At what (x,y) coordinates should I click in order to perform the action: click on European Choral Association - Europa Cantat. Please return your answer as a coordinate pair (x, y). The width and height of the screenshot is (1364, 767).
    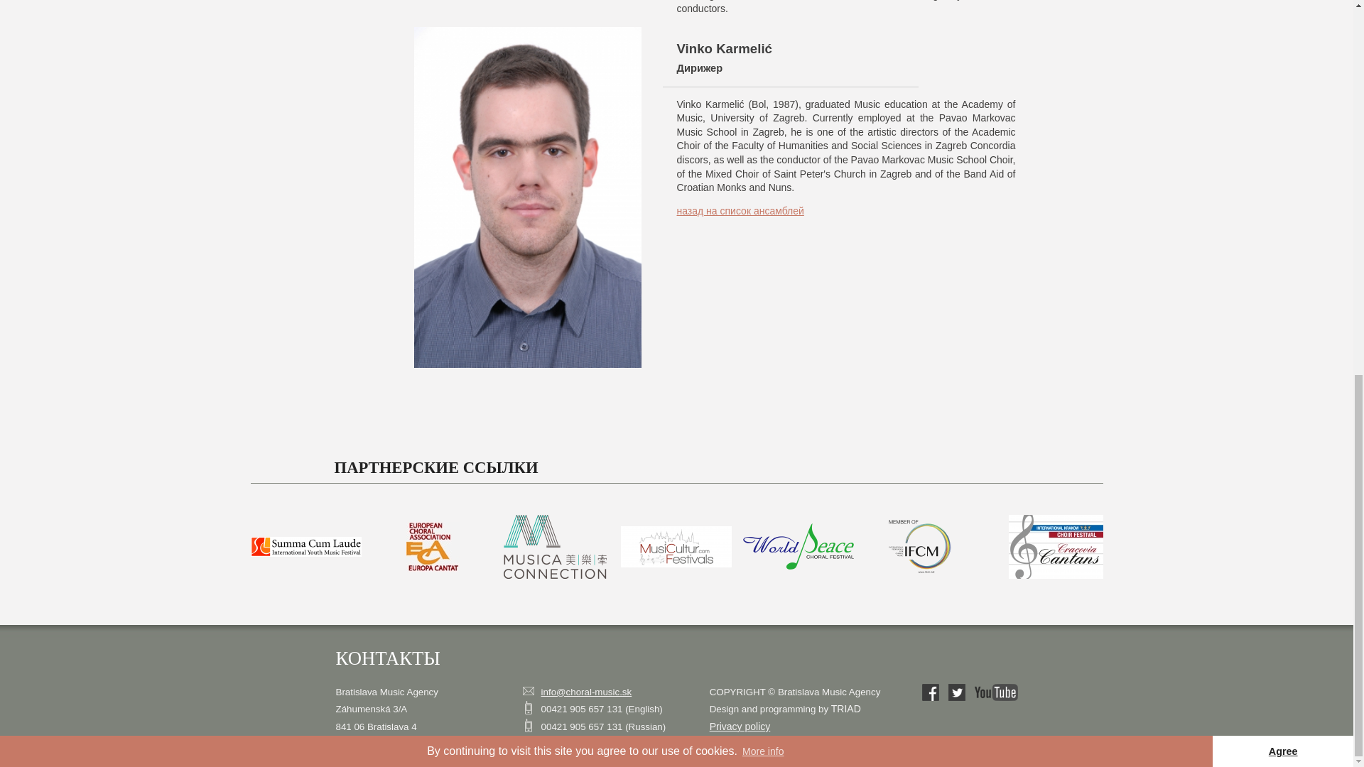
    Looking at the image, I should click on (433, 547).